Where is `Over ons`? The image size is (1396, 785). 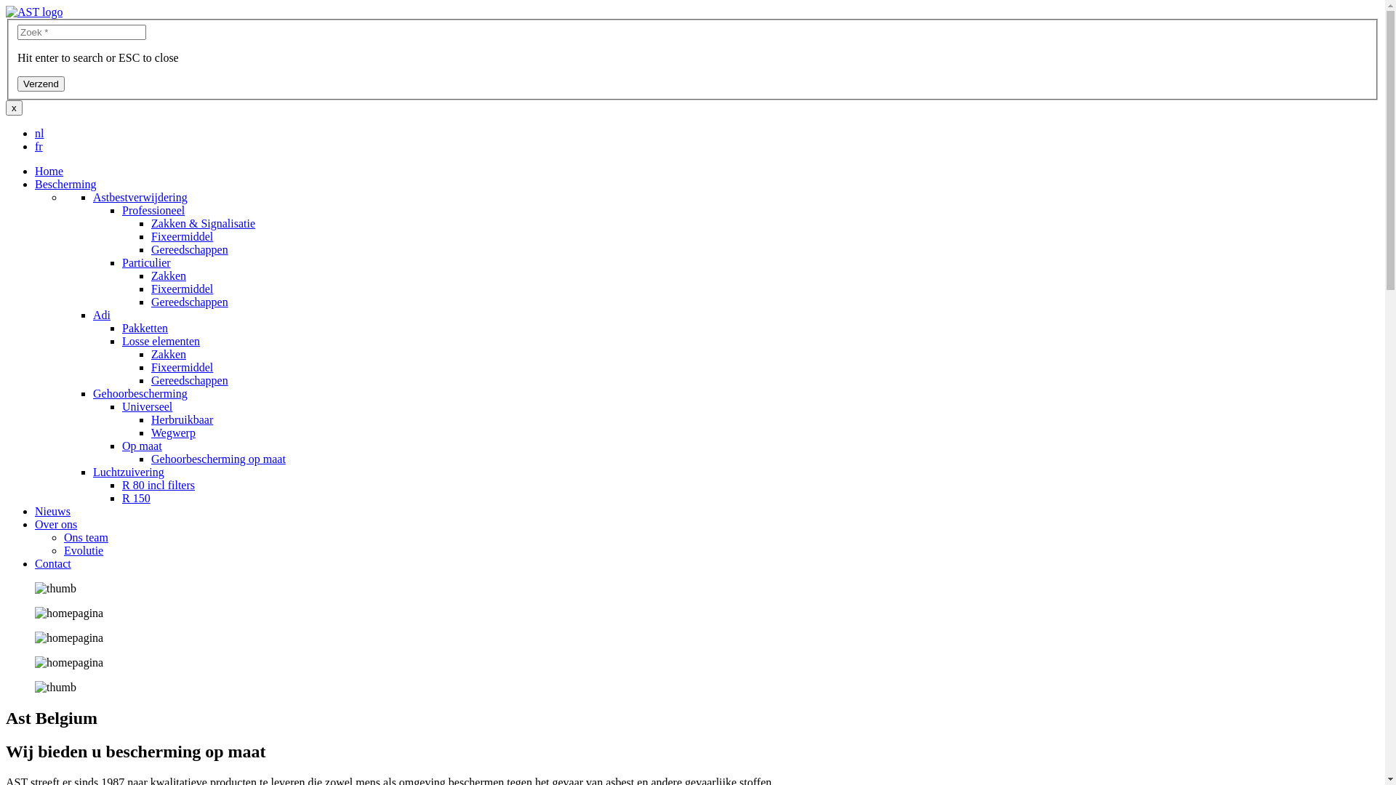
Over ons is located at coordinates (56, 525).